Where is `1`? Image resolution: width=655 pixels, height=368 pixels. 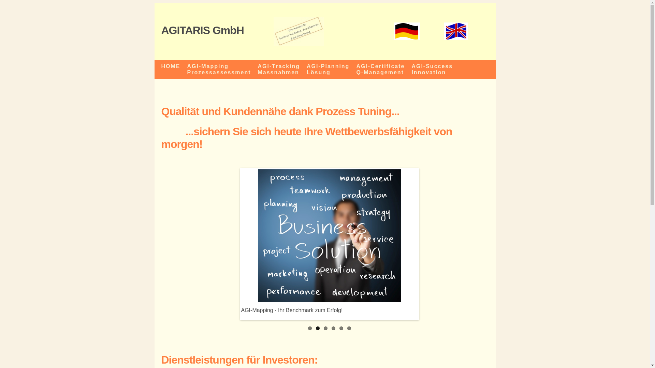
1 is located at coordinates (310, 328).